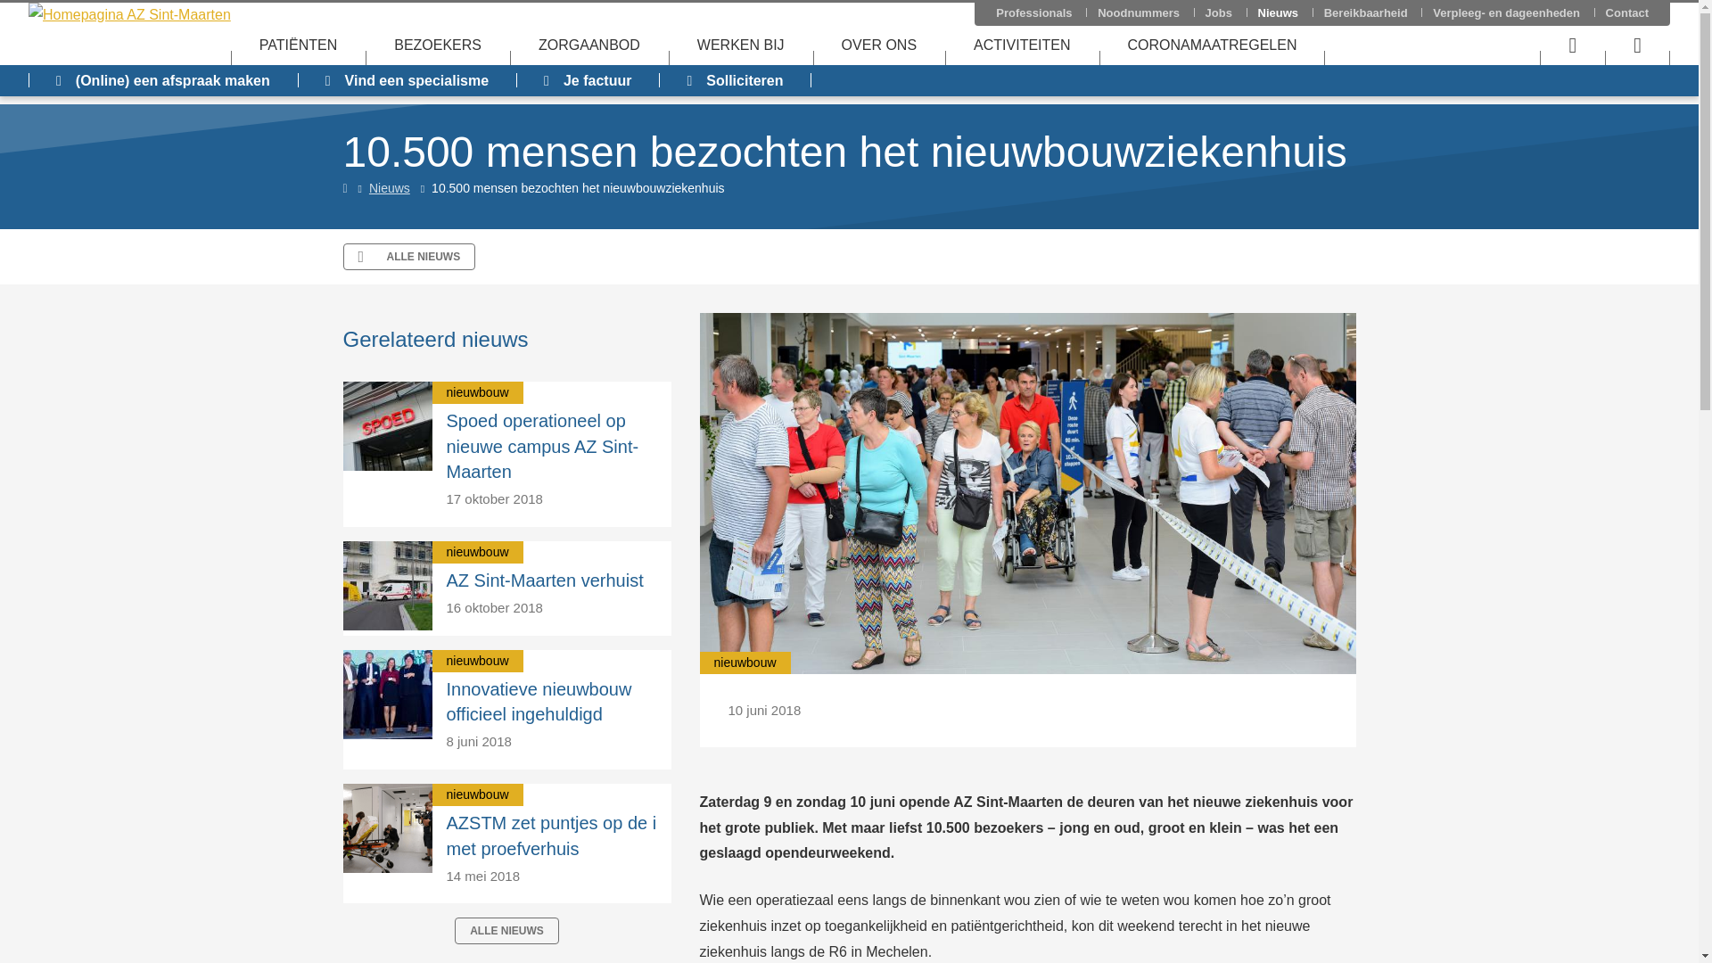 Image resolution: width=1712 pixels, height=963 pixels. I want to click on Nieuws, so click(1279, 12).